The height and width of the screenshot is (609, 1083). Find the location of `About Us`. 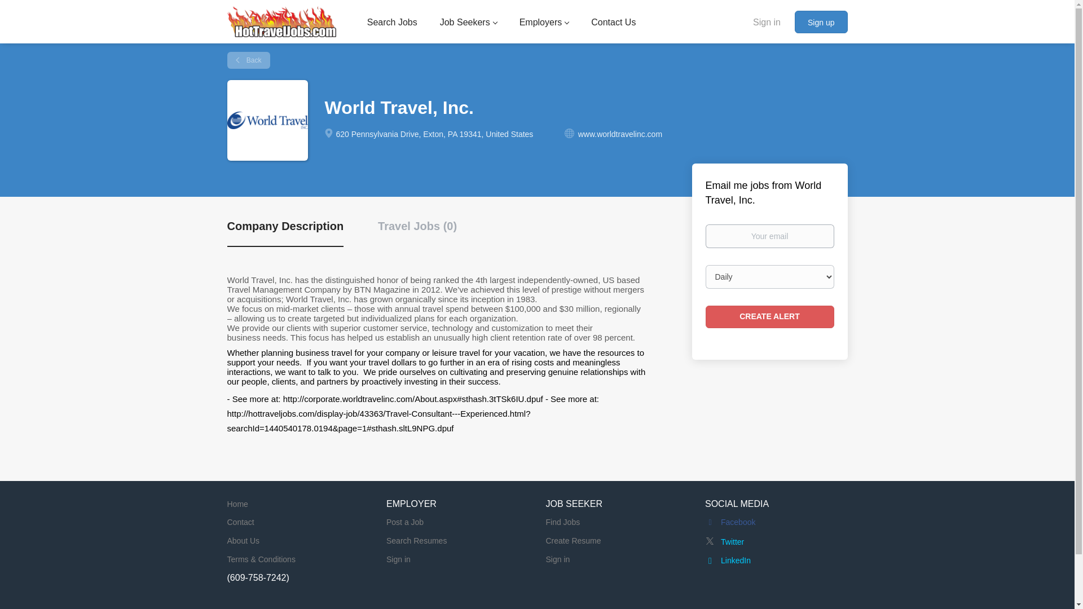

About Us is located at coordinates (243, 540).